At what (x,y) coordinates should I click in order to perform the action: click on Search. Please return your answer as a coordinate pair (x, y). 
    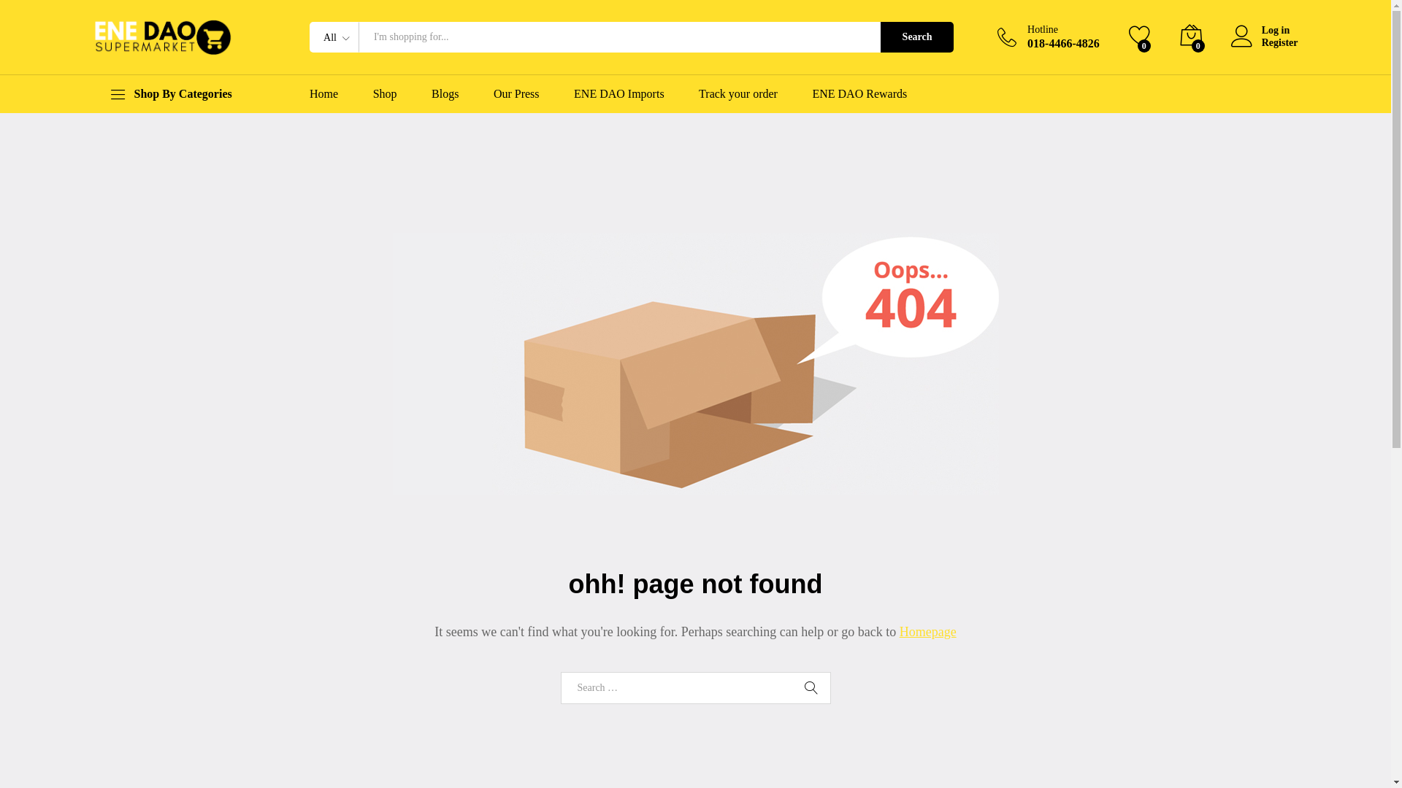
    Looking at the image, I should click on (917, 37).